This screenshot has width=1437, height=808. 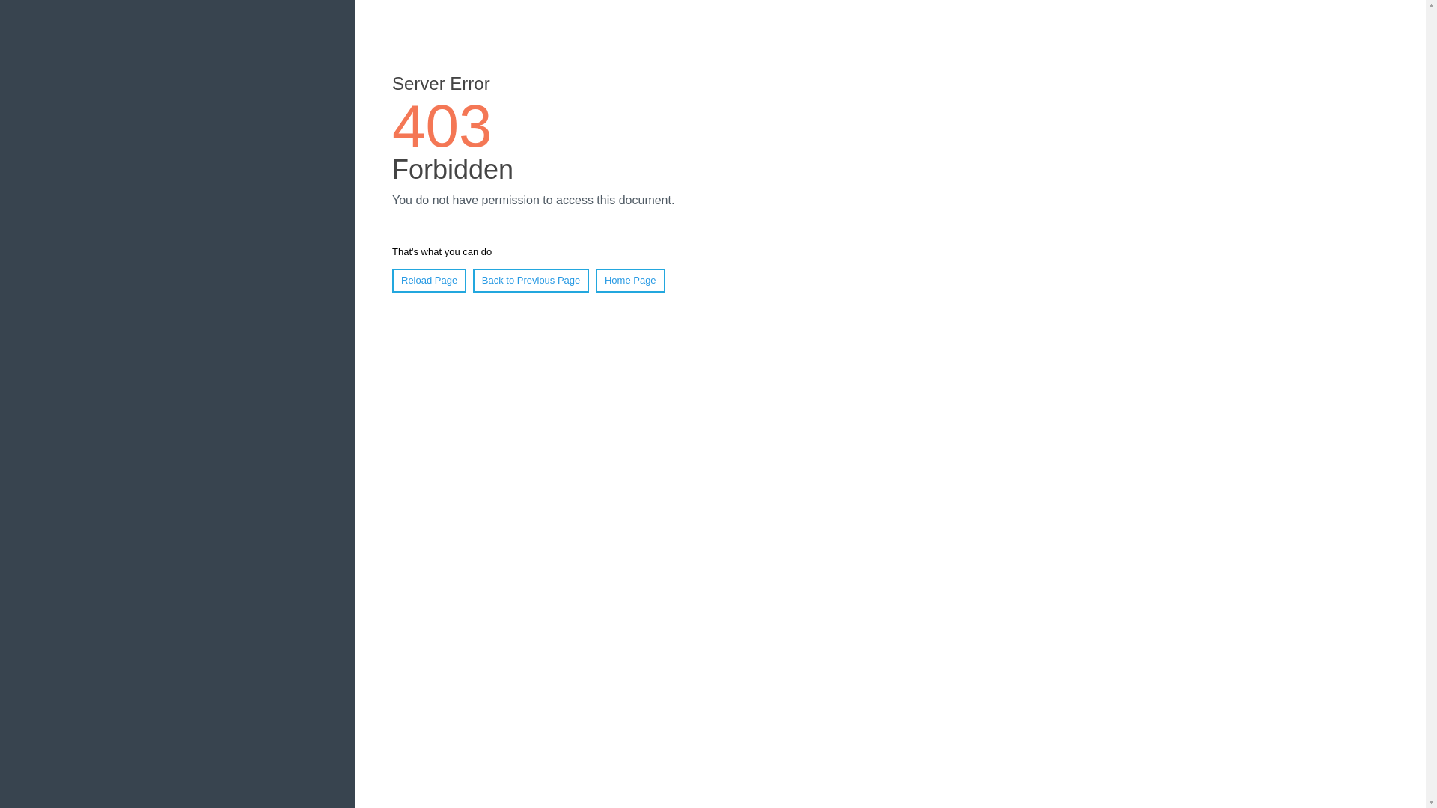 I want to click on Back to Previous Page, so click(x=531, y=280).